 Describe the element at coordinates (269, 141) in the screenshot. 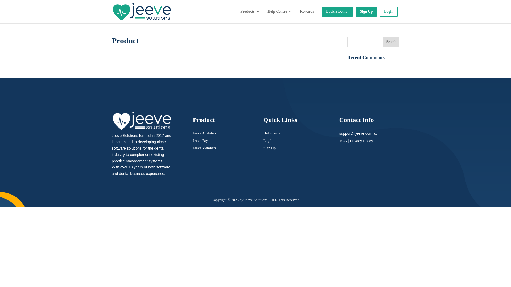

I see `Log In` at that location.